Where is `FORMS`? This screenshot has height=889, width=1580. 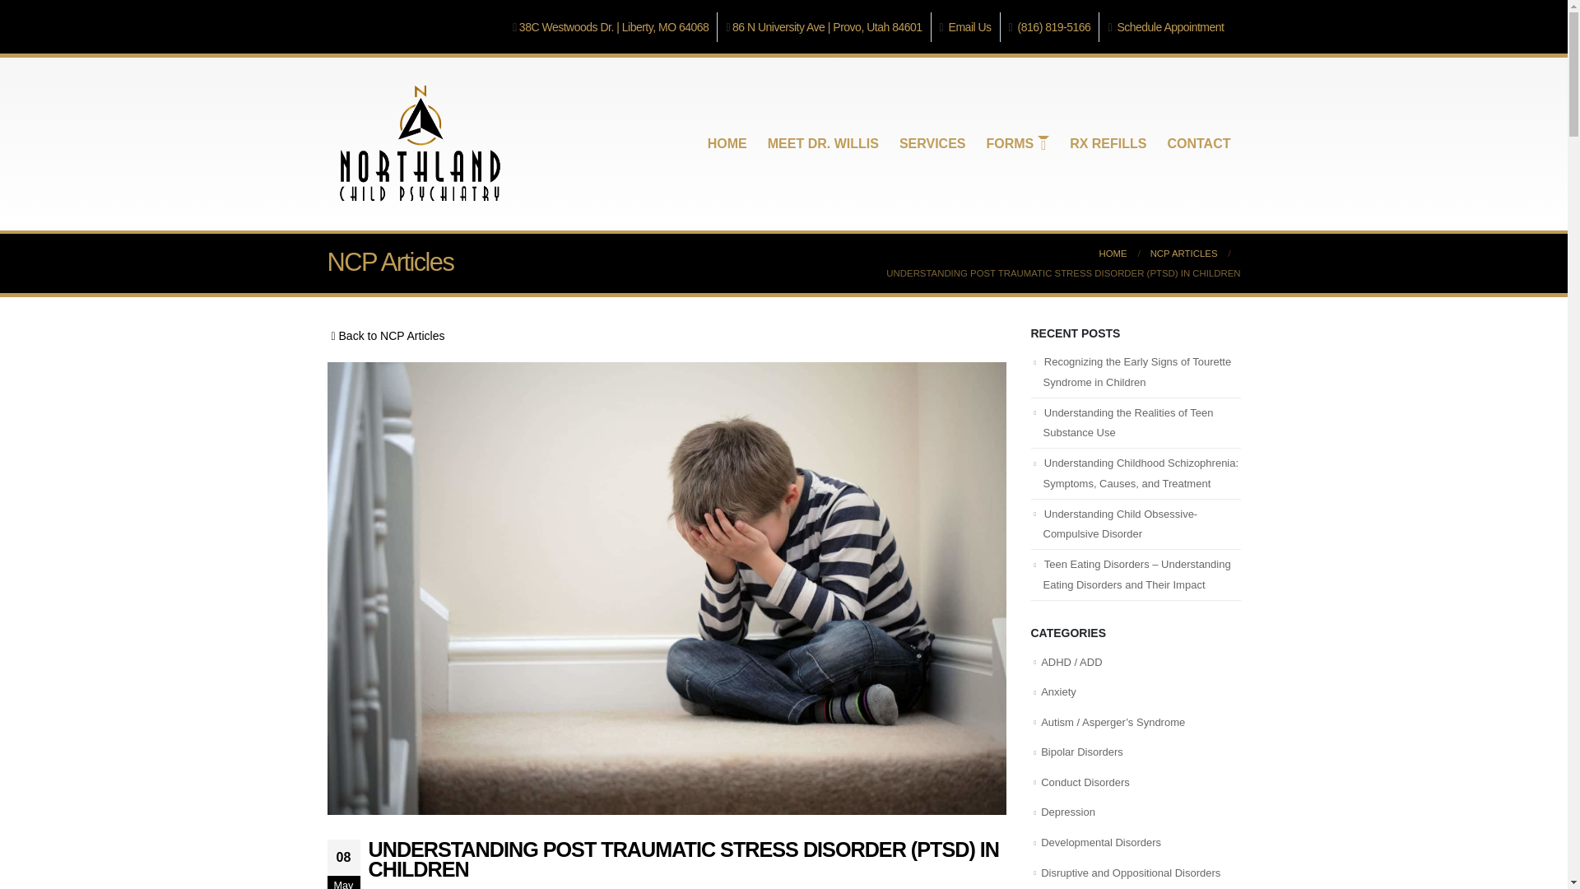
FORMS is located at coordinates (1017, 143).